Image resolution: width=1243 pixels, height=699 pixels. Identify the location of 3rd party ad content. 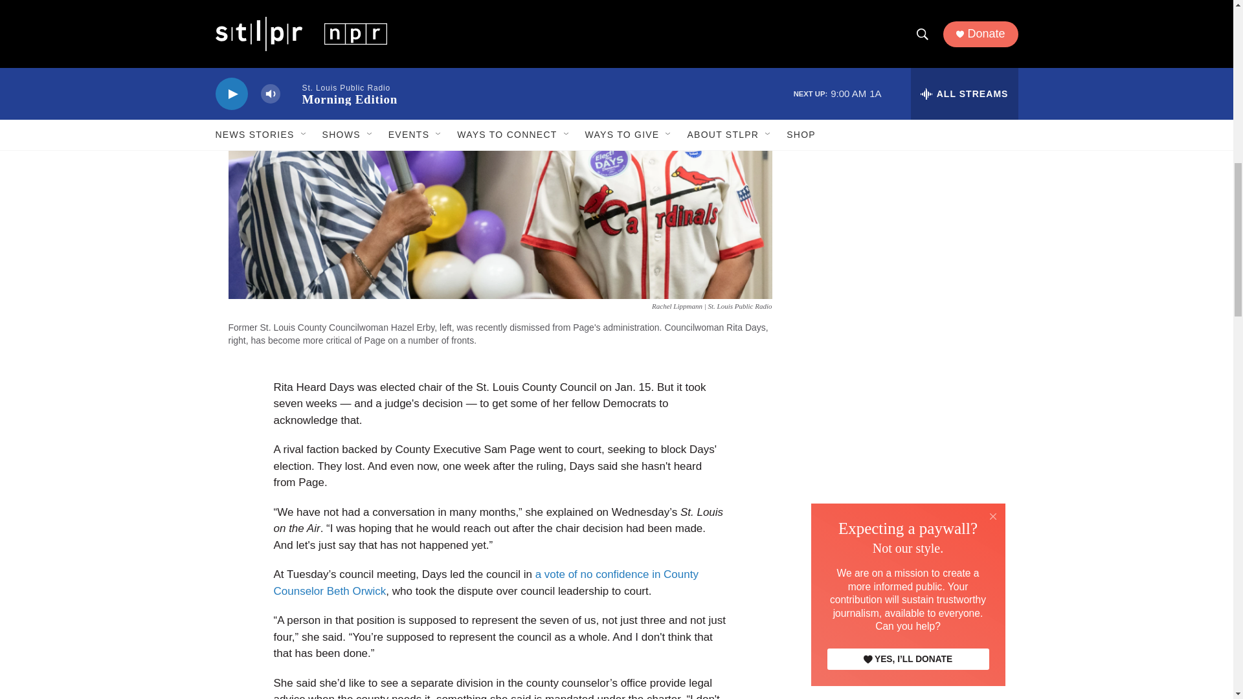
(907, 77).